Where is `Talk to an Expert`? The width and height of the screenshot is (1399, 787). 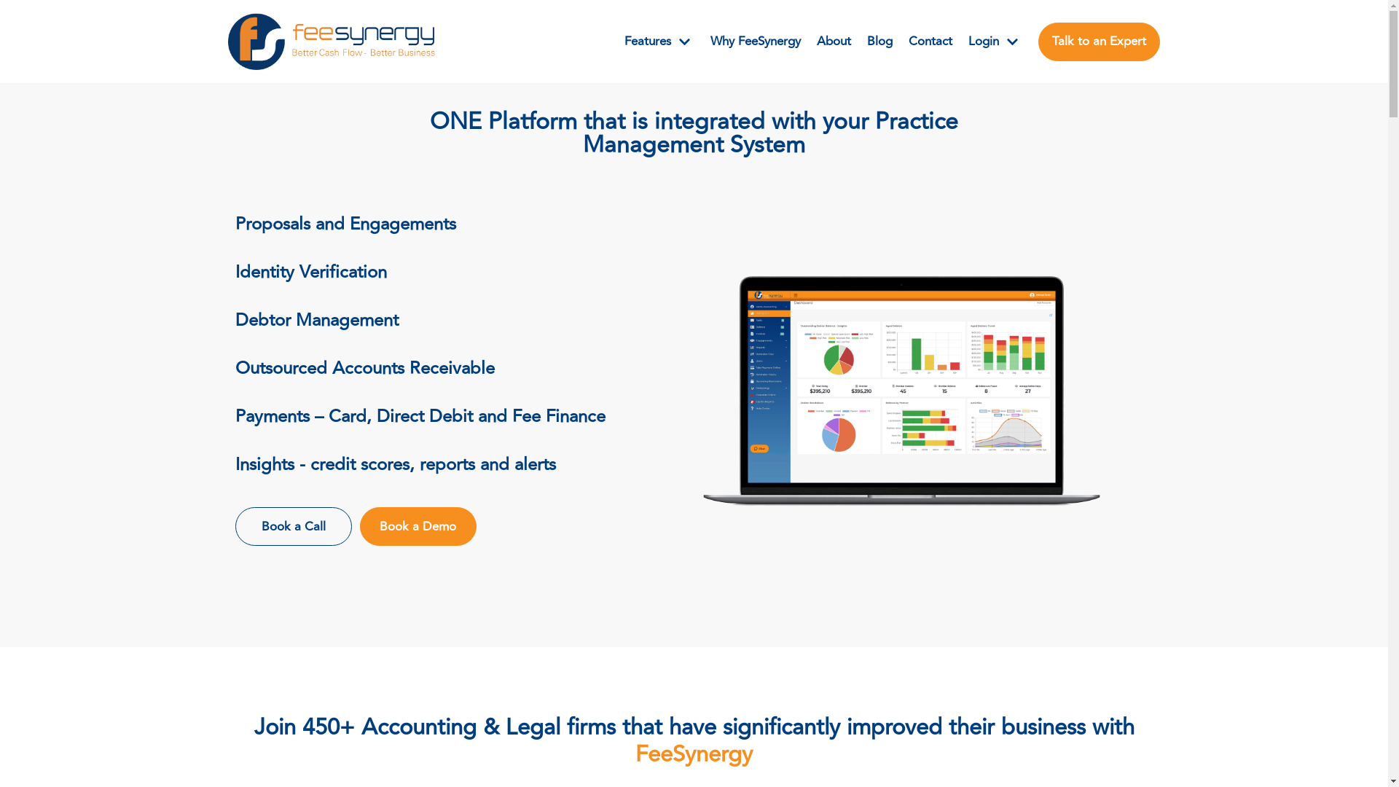
Talk to an Expert is located at coordinates (1099, 42).